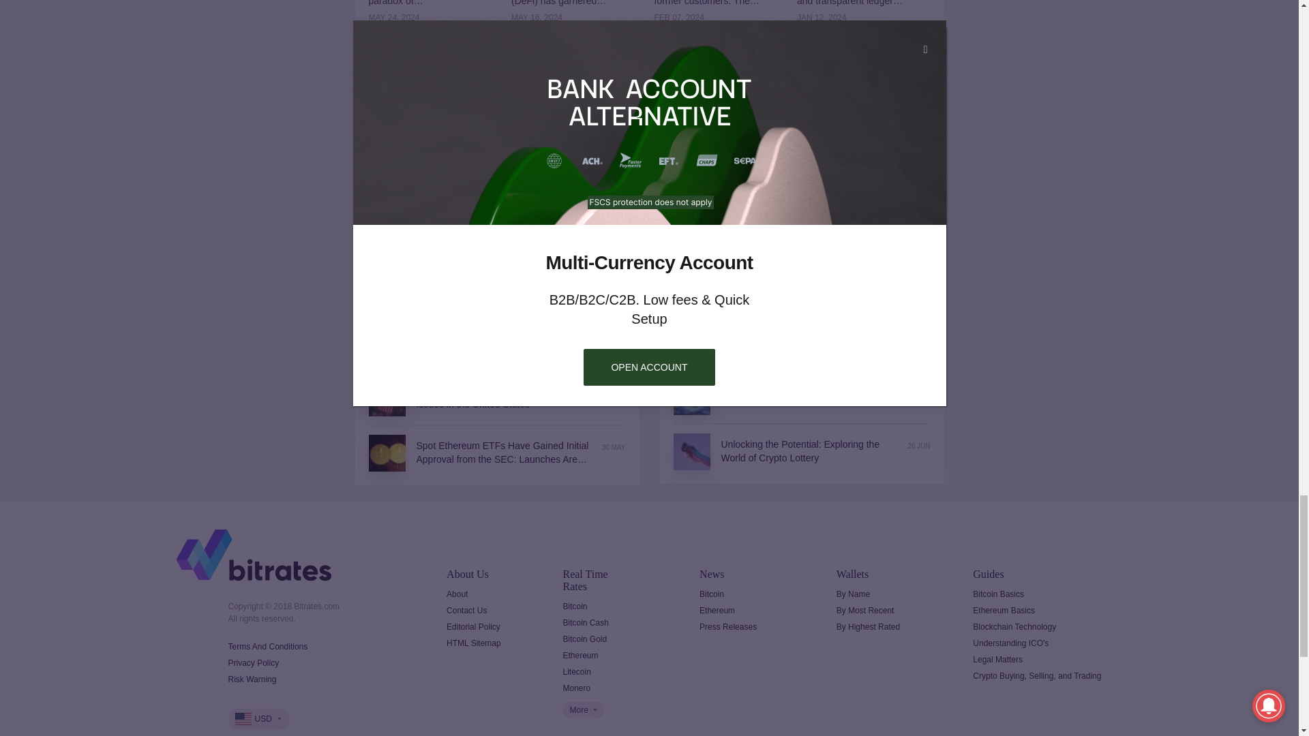  I want to click on Thursday, May 16, 2024, so click(567, 18).